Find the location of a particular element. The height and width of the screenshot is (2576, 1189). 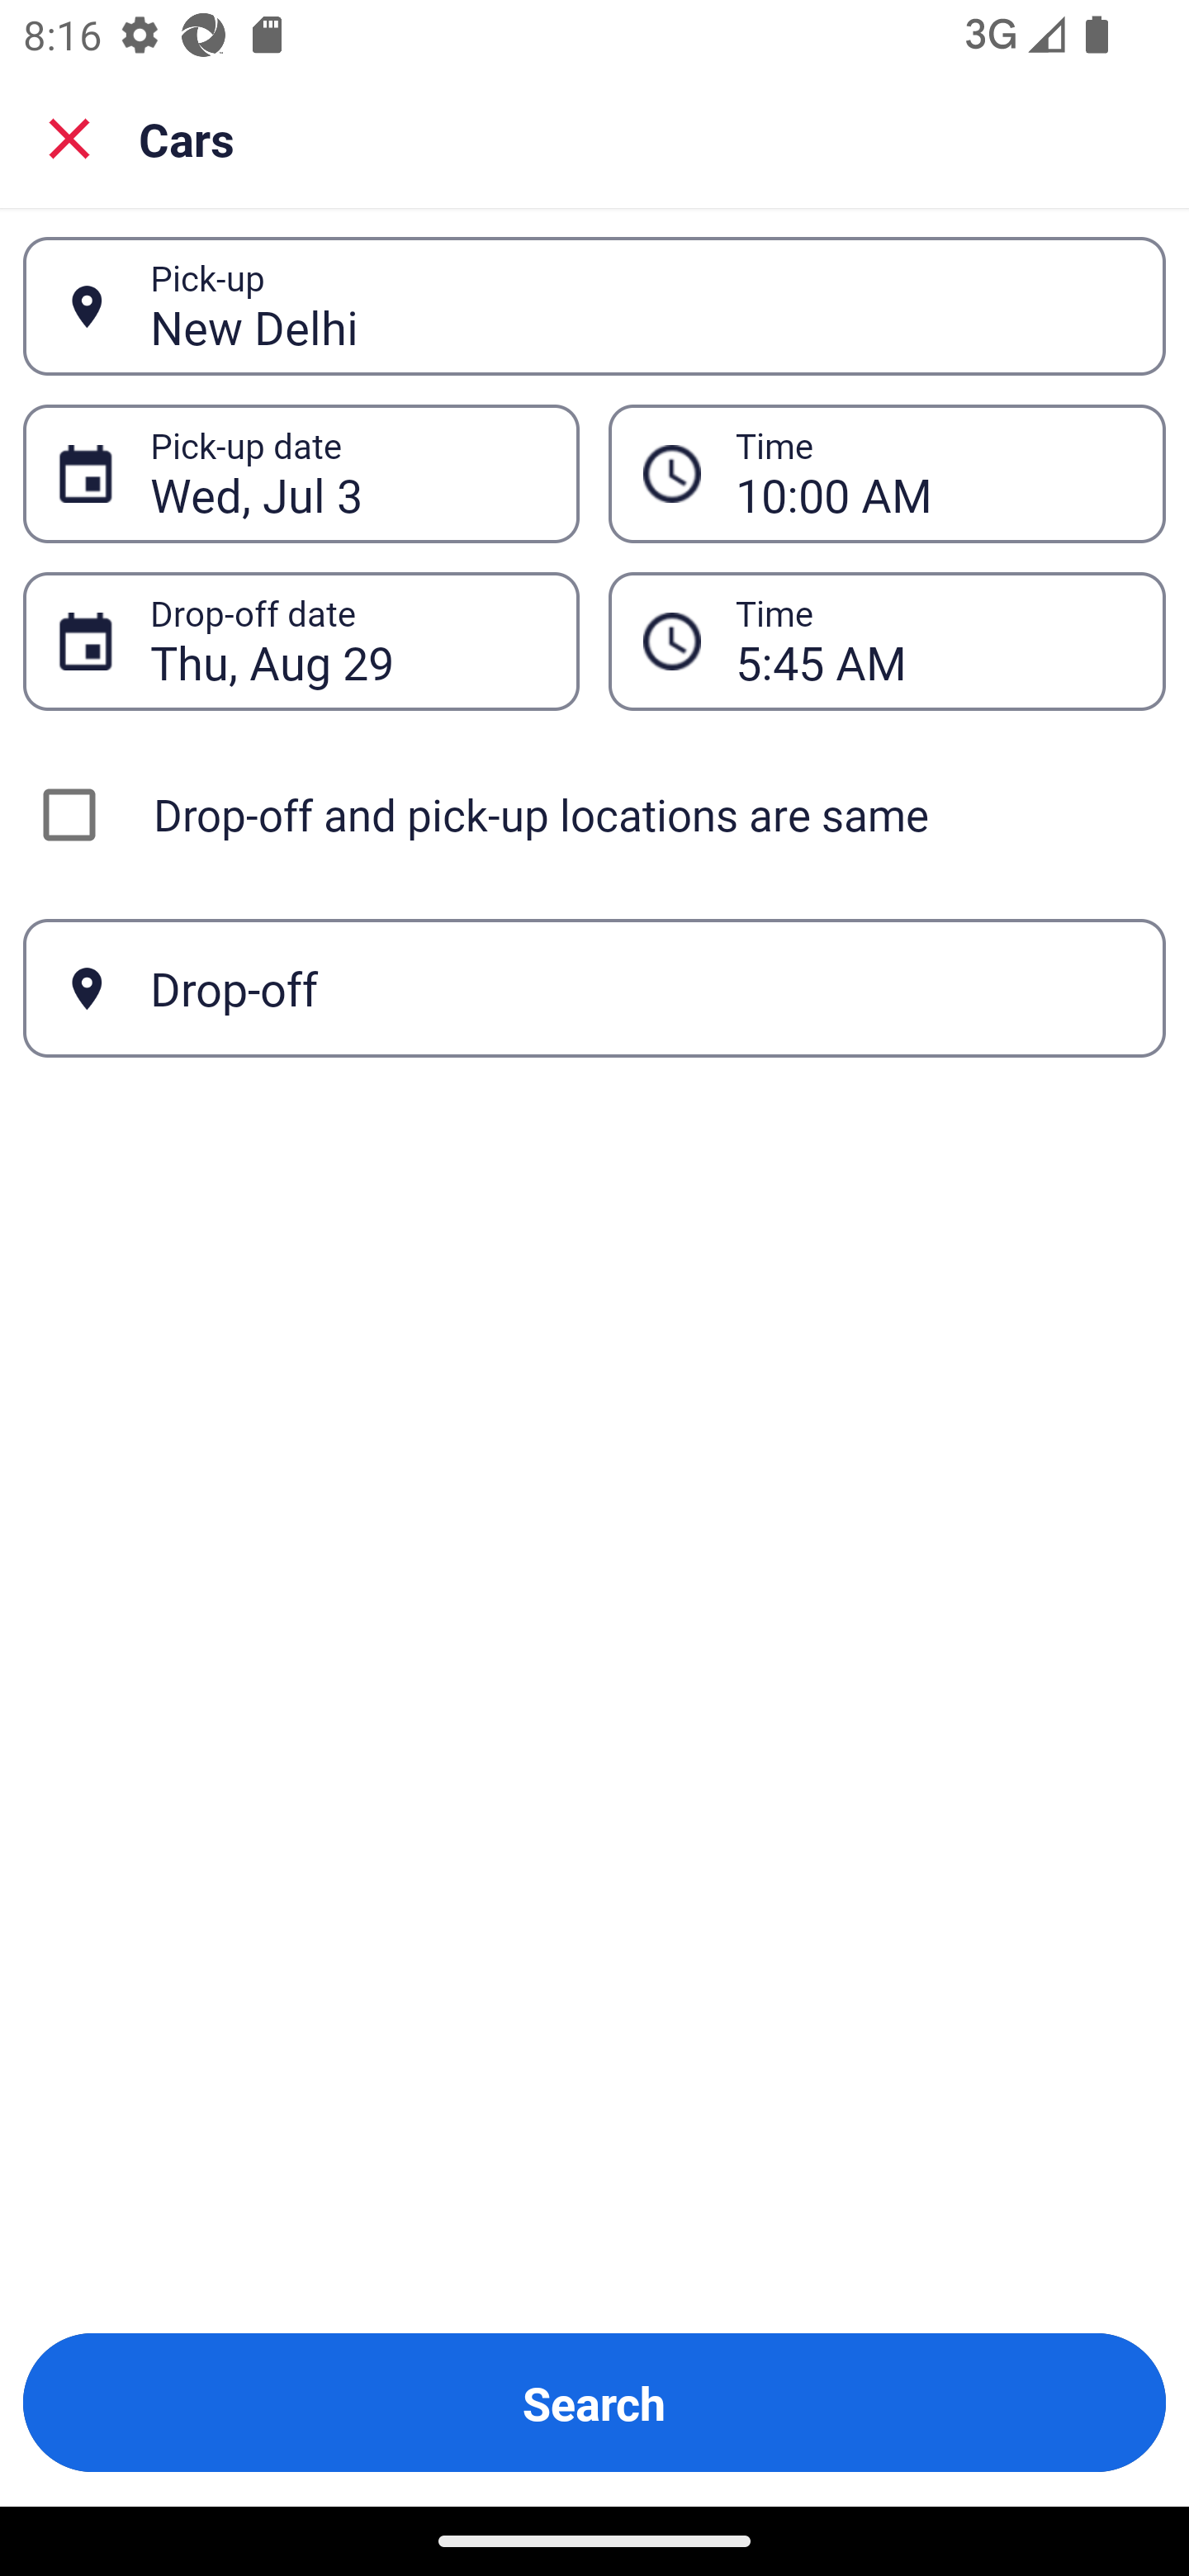

New Delhi Pick-up is located at coordinates (594, 306).